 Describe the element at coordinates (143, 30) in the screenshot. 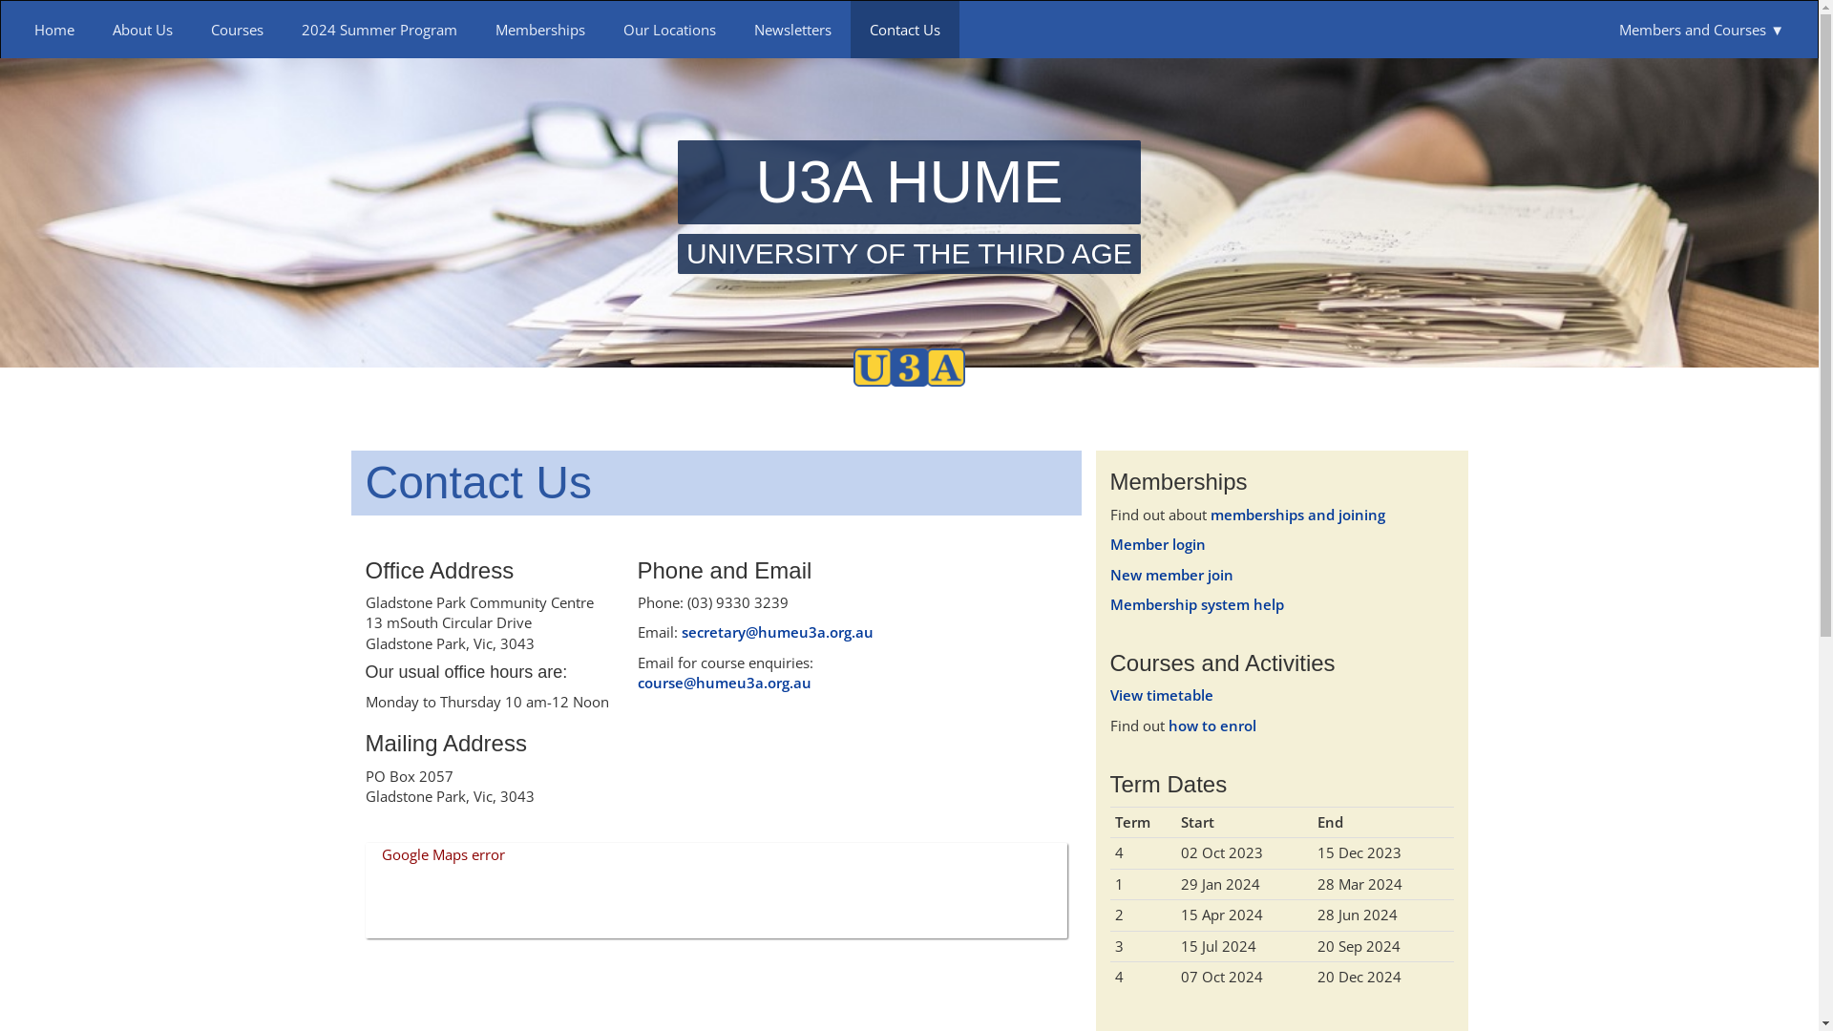

I see `About Us` at that location.